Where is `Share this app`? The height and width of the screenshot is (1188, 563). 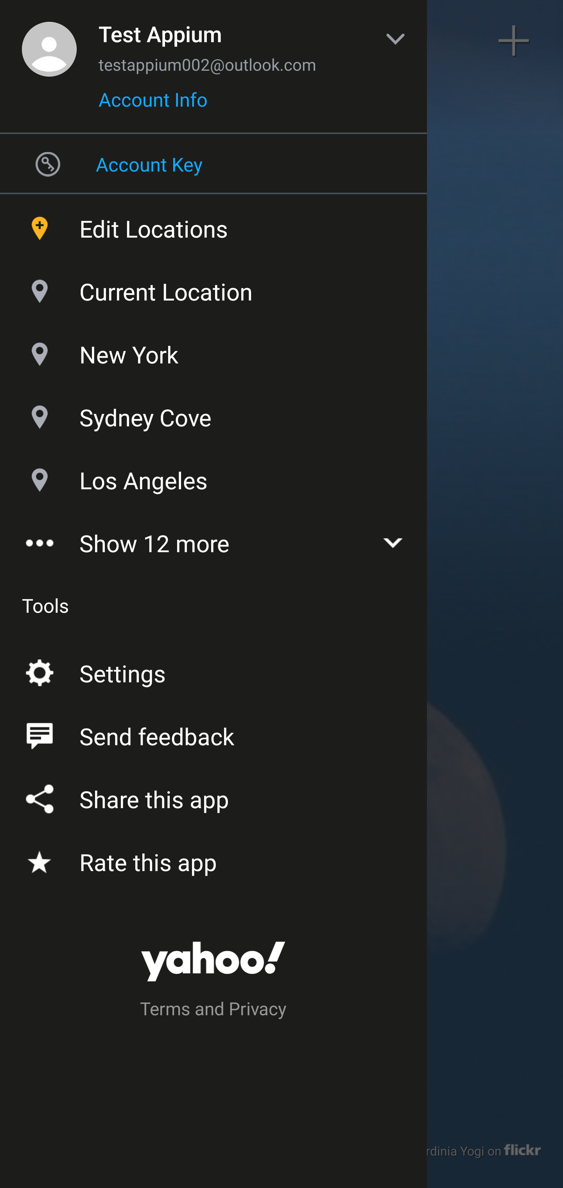 Share this app is located at coordinates (213, 796).